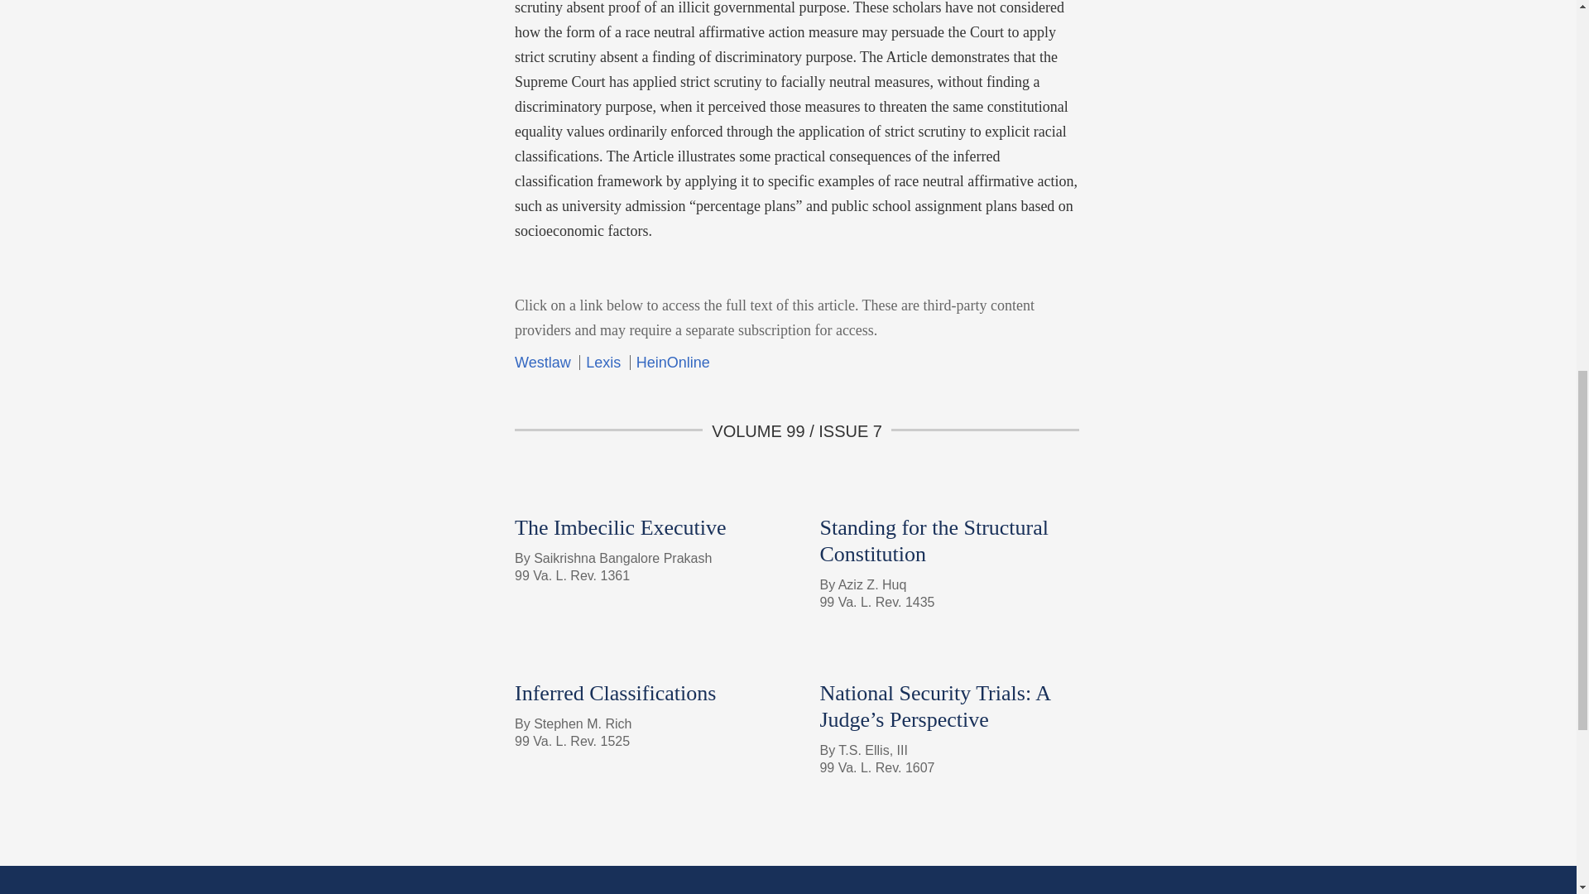  What do you see at coordinates (616, 693) in the screenshot?
I see `Inferred Classifications` at bounding box center [616, 693].